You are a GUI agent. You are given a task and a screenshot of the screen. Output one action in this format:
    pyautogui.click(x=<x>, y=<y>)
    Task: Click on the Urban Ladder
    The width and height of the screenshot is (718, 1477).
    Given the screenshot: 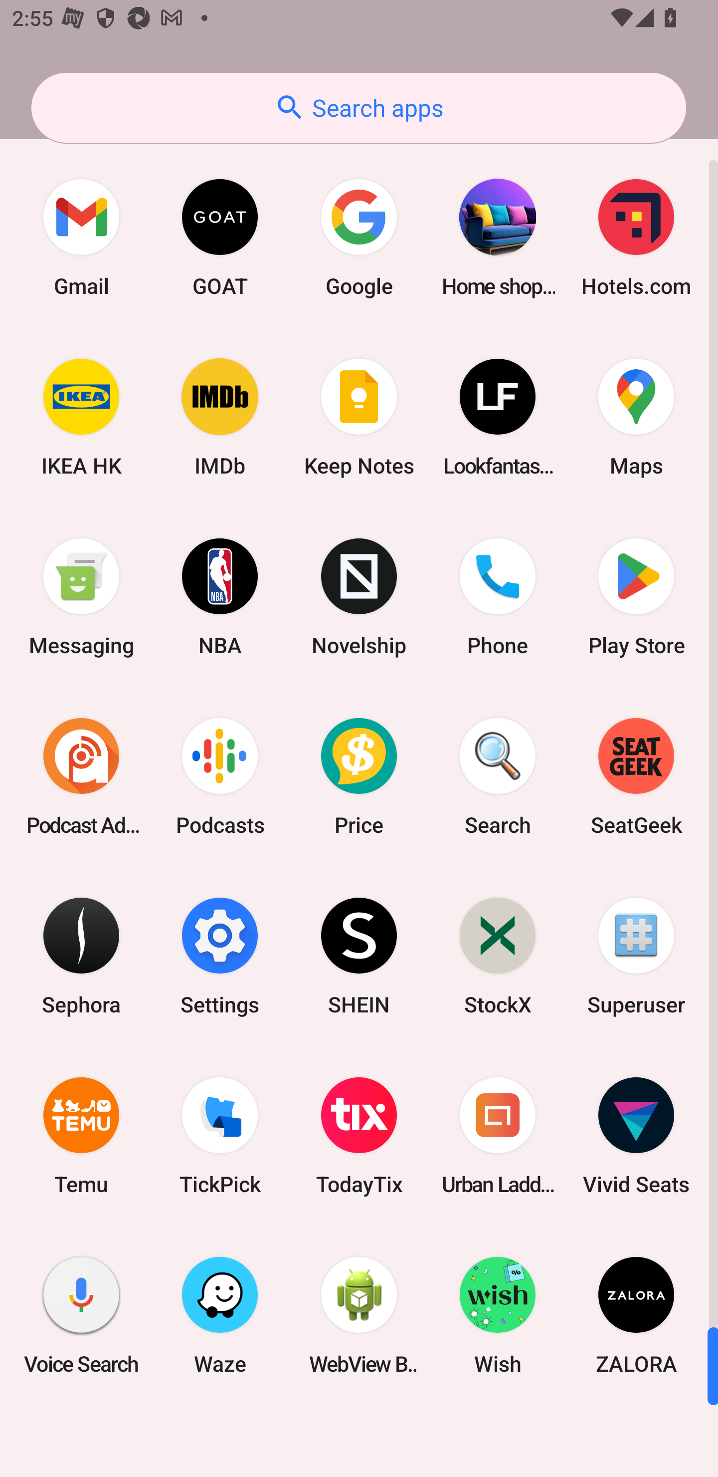 What is the action you would take?
    pyautogui.click(x=498, y=1136)
    